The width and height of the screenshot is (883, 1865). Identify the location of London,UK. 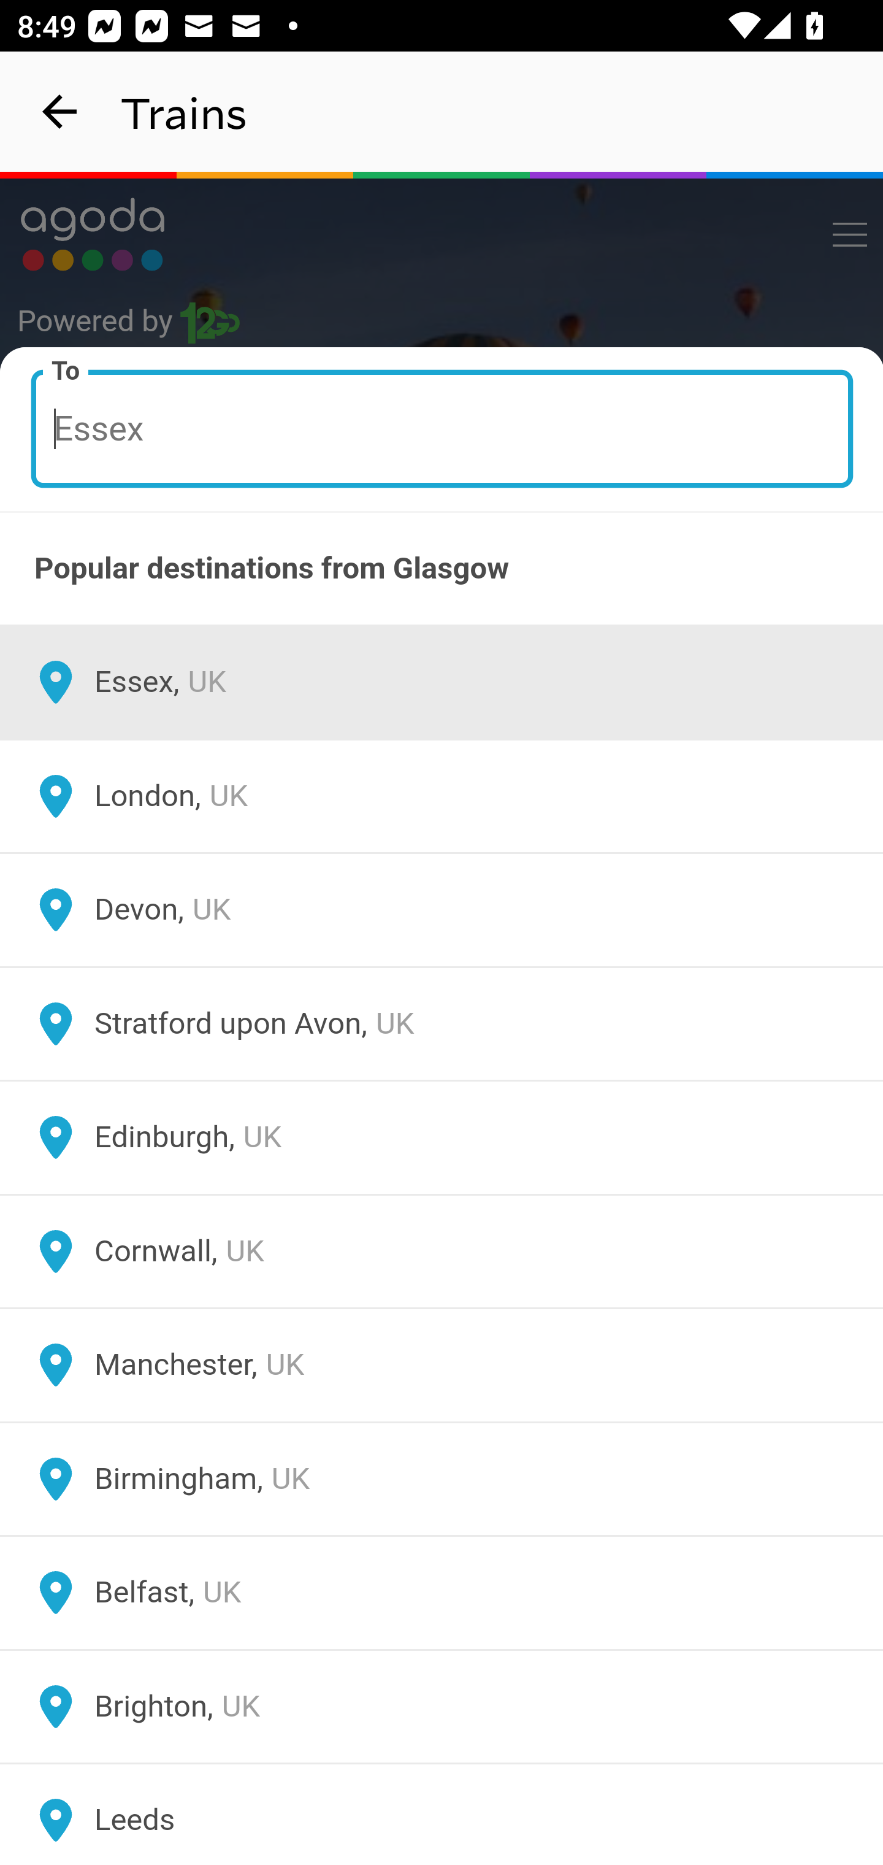
(442, 796).